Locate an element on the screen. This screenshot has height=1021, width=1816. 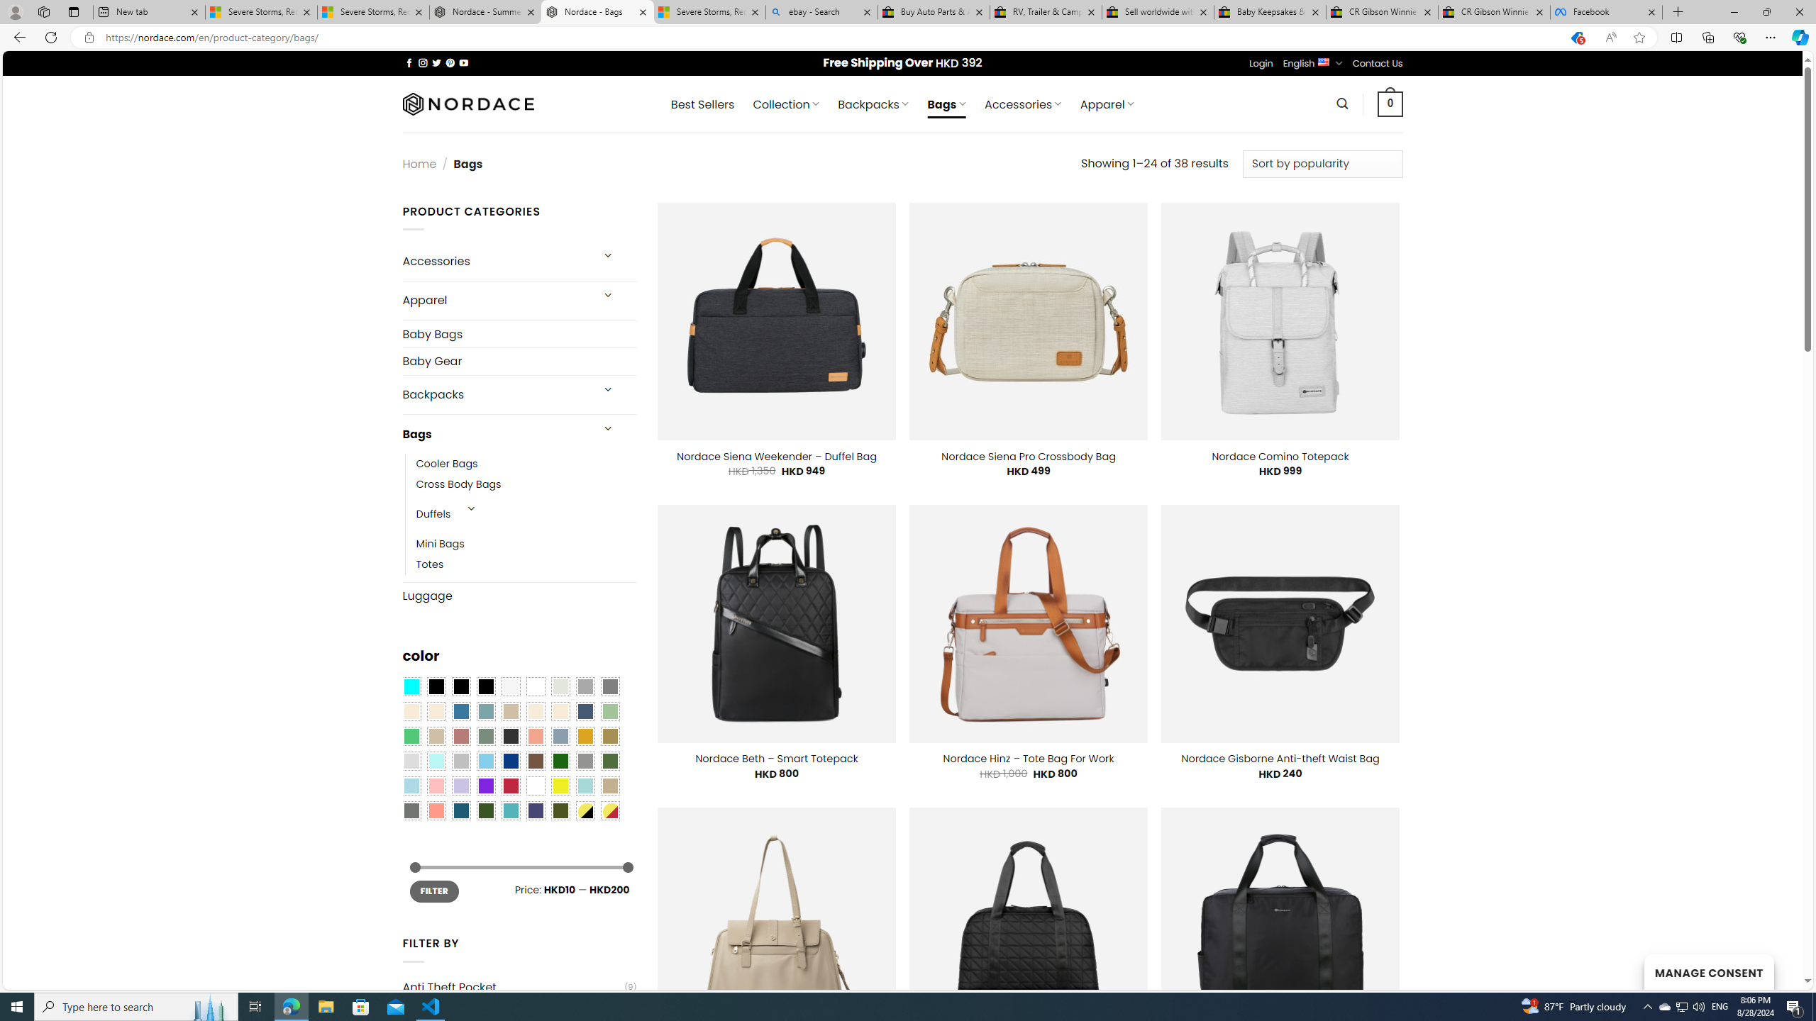
Apparel is located at coordinates (495, 301).